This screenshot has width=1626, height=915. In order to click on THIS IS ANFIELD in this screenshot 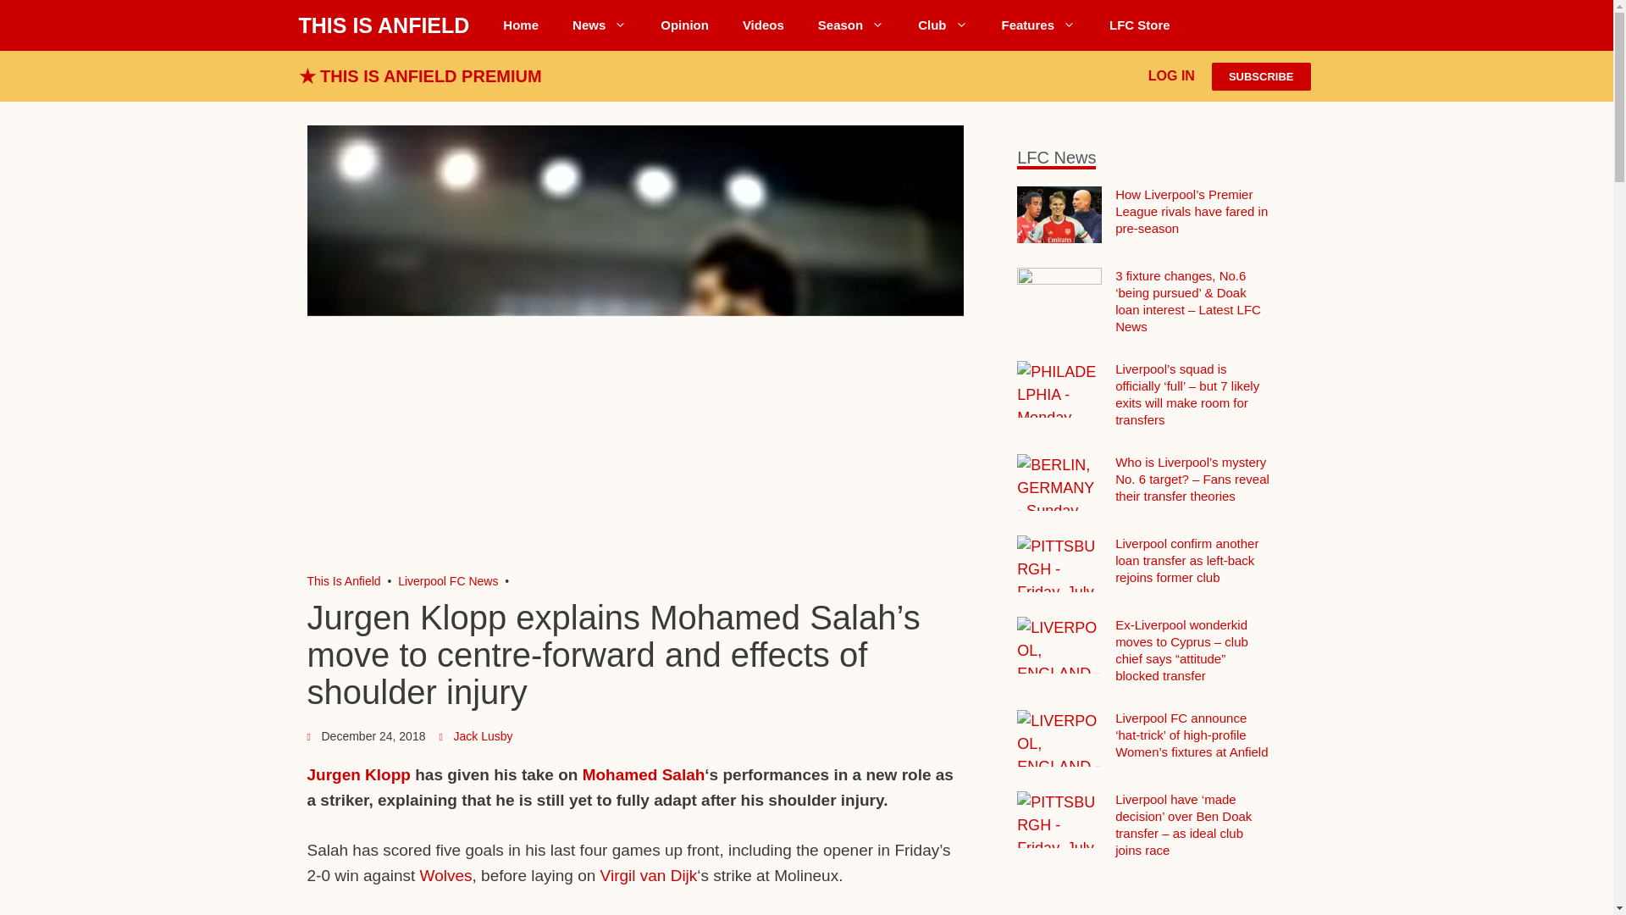, I will do `click(383, 25)`.